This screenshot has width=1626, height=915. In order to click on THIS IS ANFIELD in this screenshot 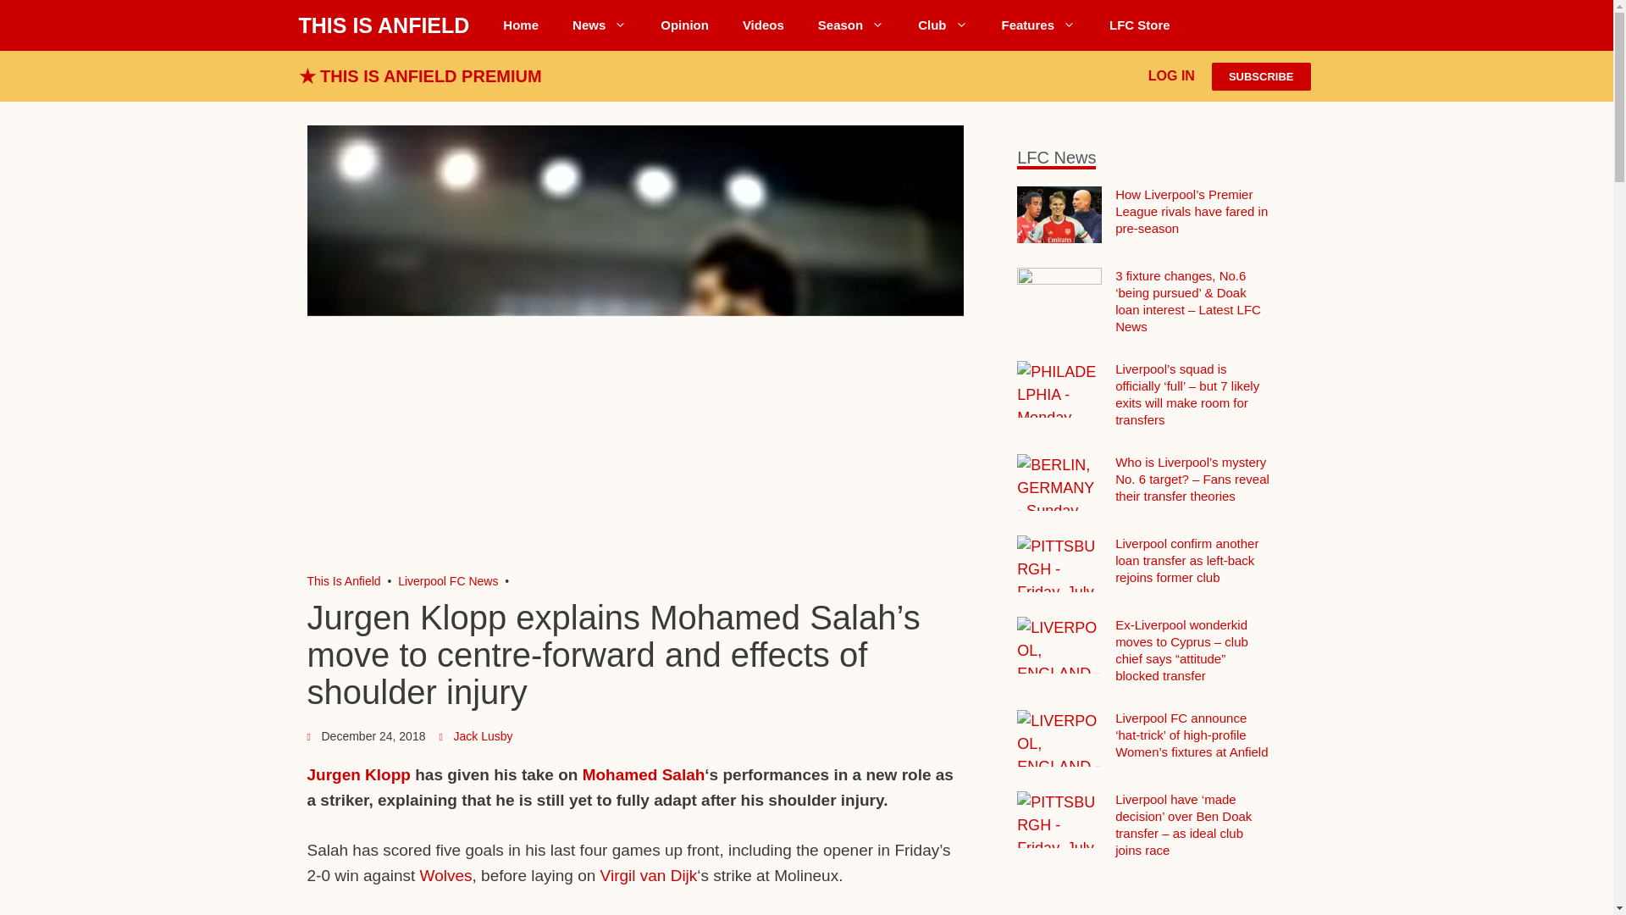, I will do `click(383, 25)`.